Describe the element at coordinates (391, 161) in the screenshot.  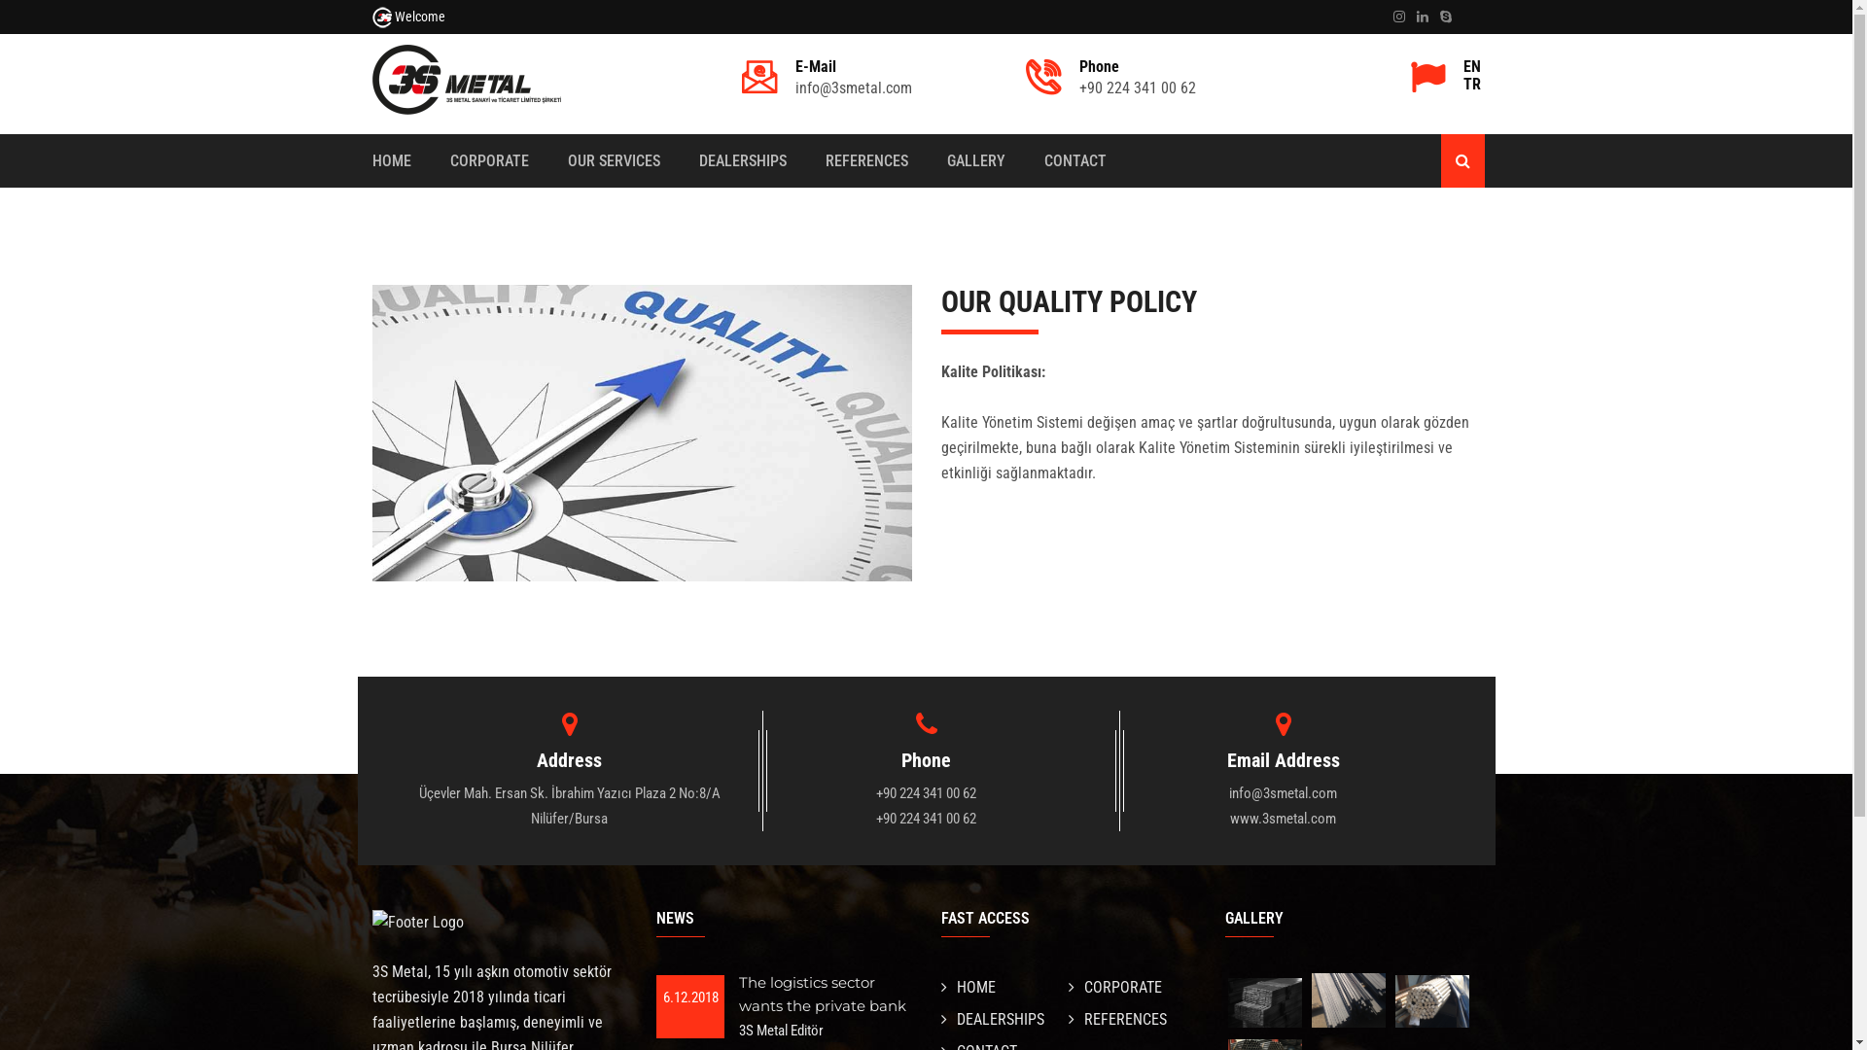
I see `HOME` at that location.